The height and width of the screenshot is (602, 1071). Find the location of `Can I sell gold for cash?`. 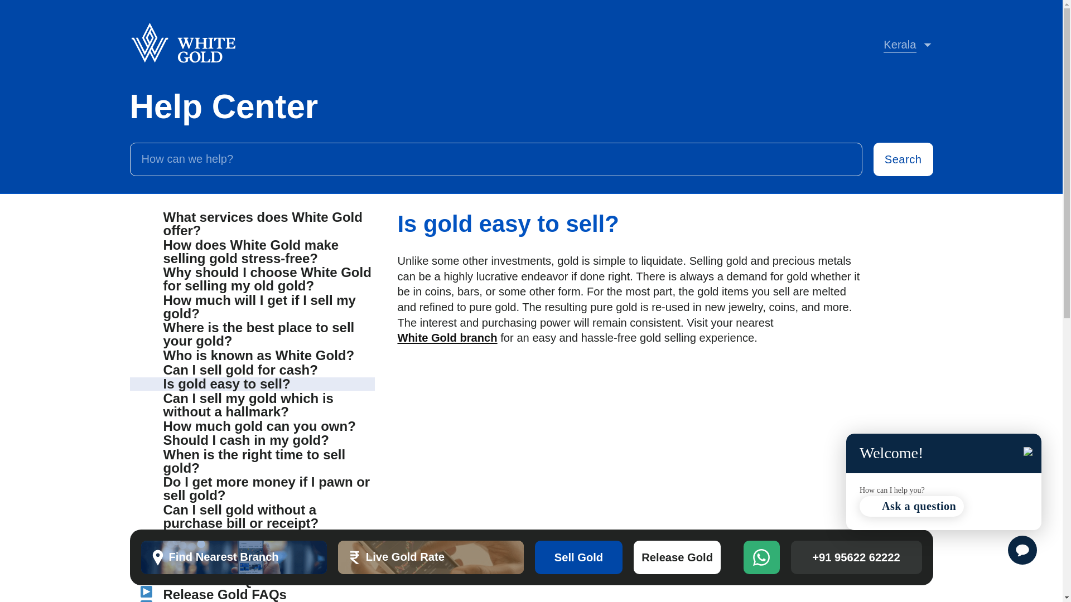

Can I sell gold for cash? is located at coordinates (431, 557).